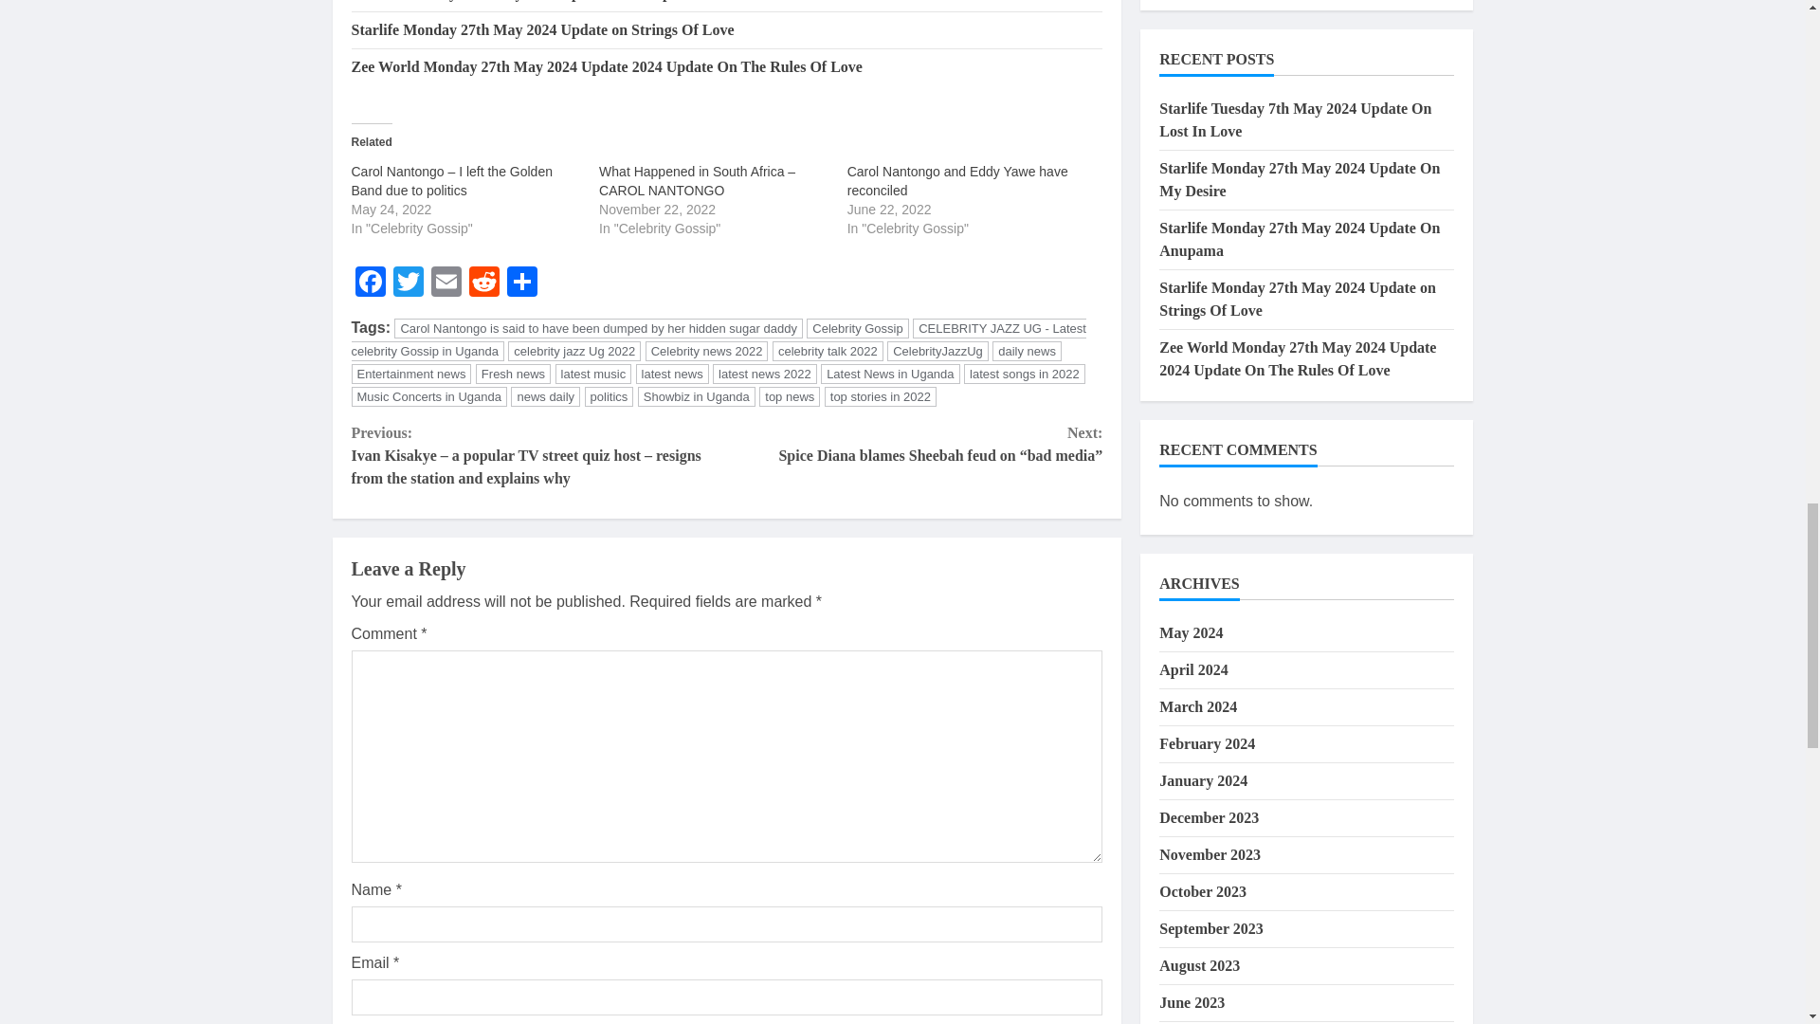  Describe the element at coordinates (445, 283) in the screenshot. I see `Email` at that location.